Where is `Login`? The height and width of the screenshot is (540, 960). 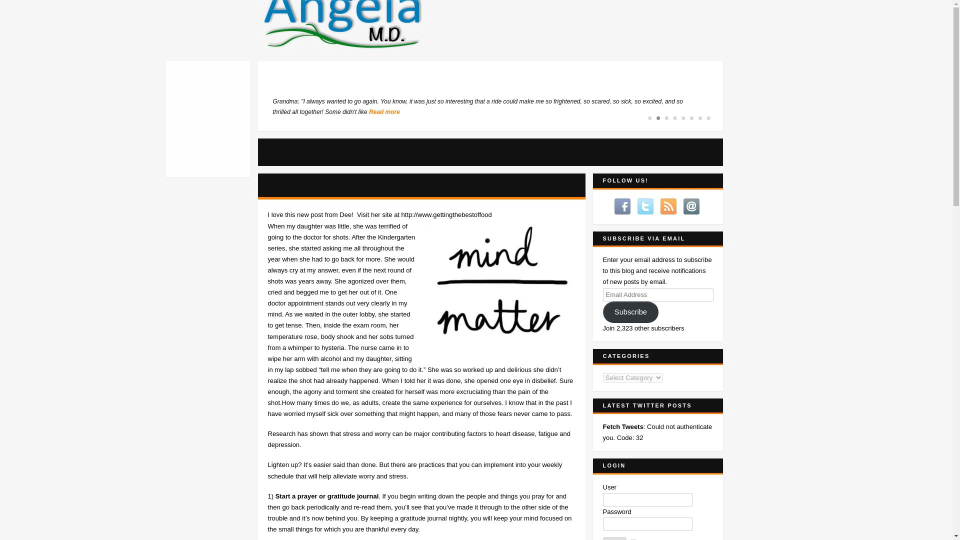
Login is located at coordinates (614, 538).